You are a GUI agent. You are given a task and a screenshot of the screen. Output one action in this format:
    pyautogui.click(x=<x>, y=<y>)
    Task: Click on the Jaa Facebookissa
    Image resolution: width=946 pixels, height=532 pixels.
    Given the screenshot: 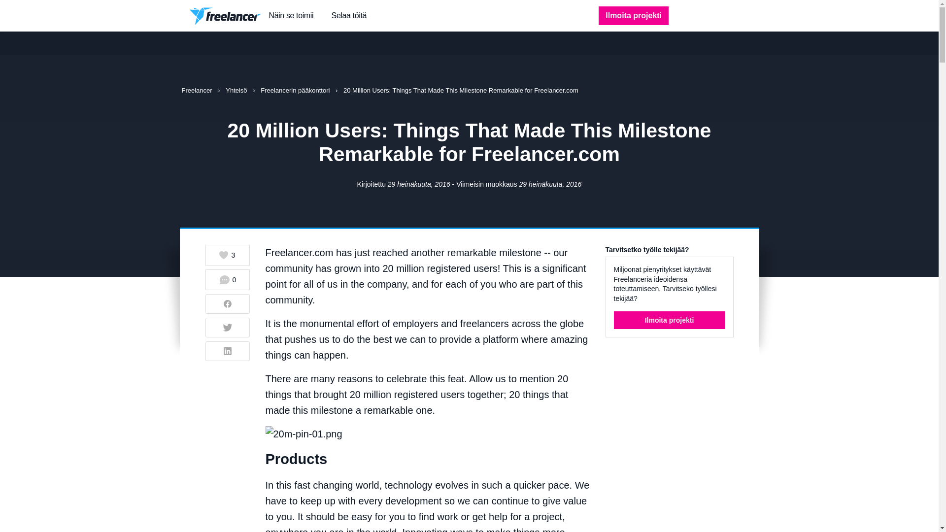 What is the action you would take?
    pyautogui.click(x=227, y=304)
    